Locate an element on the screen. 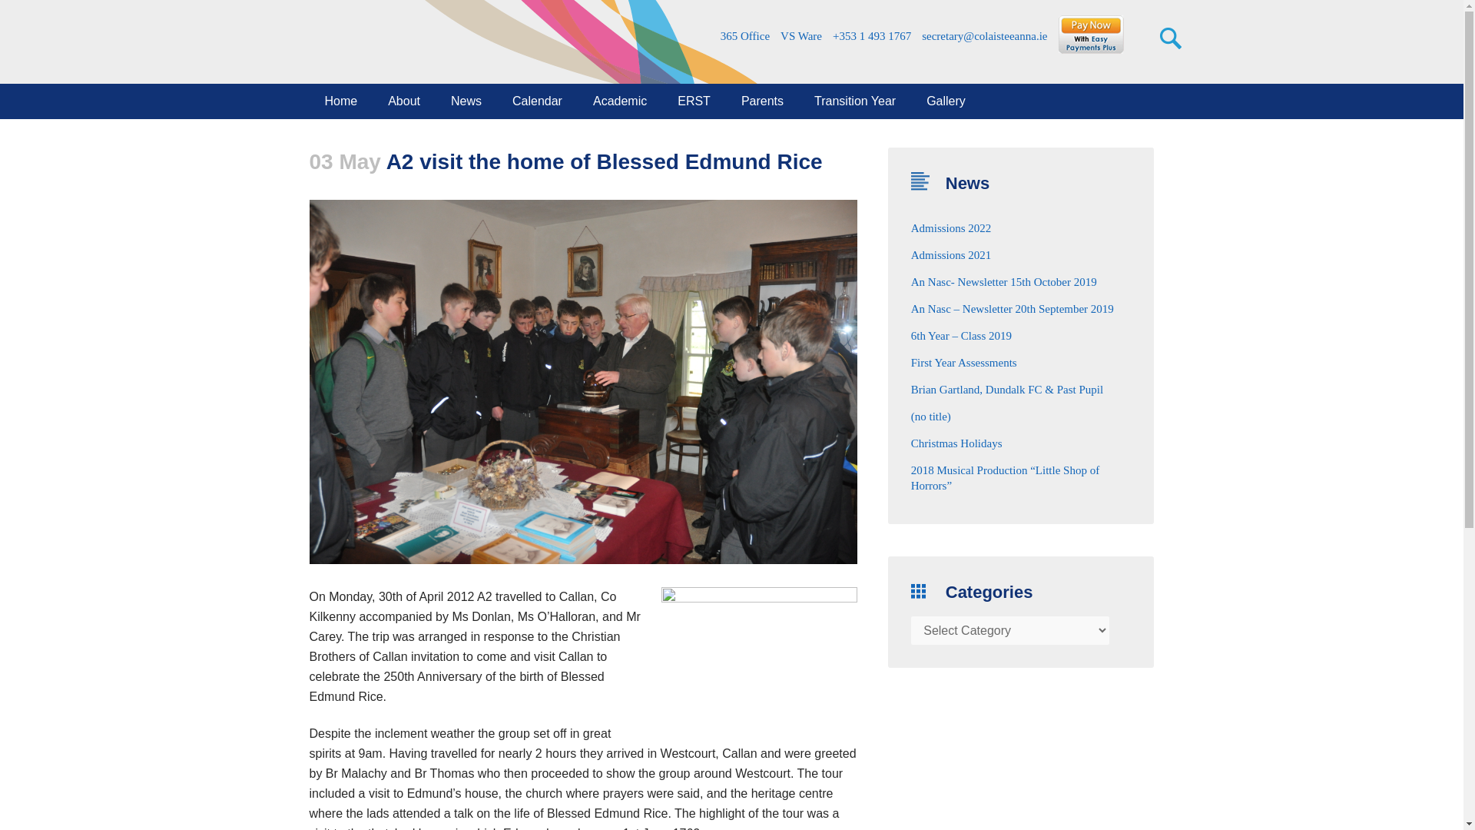 This screenshot has width=1475, height=830. A2 Callan is located at coordinates (759, 652).